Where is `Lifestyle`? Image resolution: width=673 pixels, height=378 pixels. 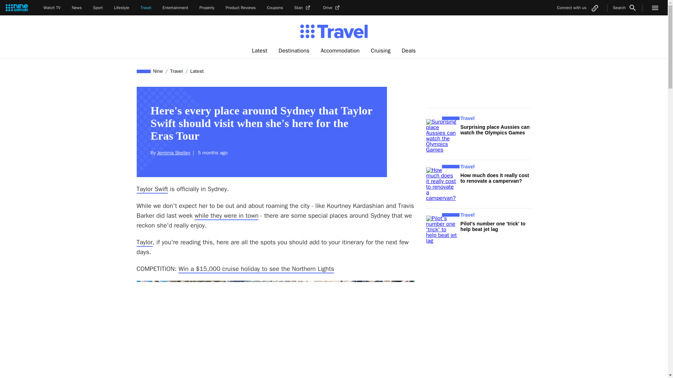 Lifestyle is located at coordinates (121, 8).